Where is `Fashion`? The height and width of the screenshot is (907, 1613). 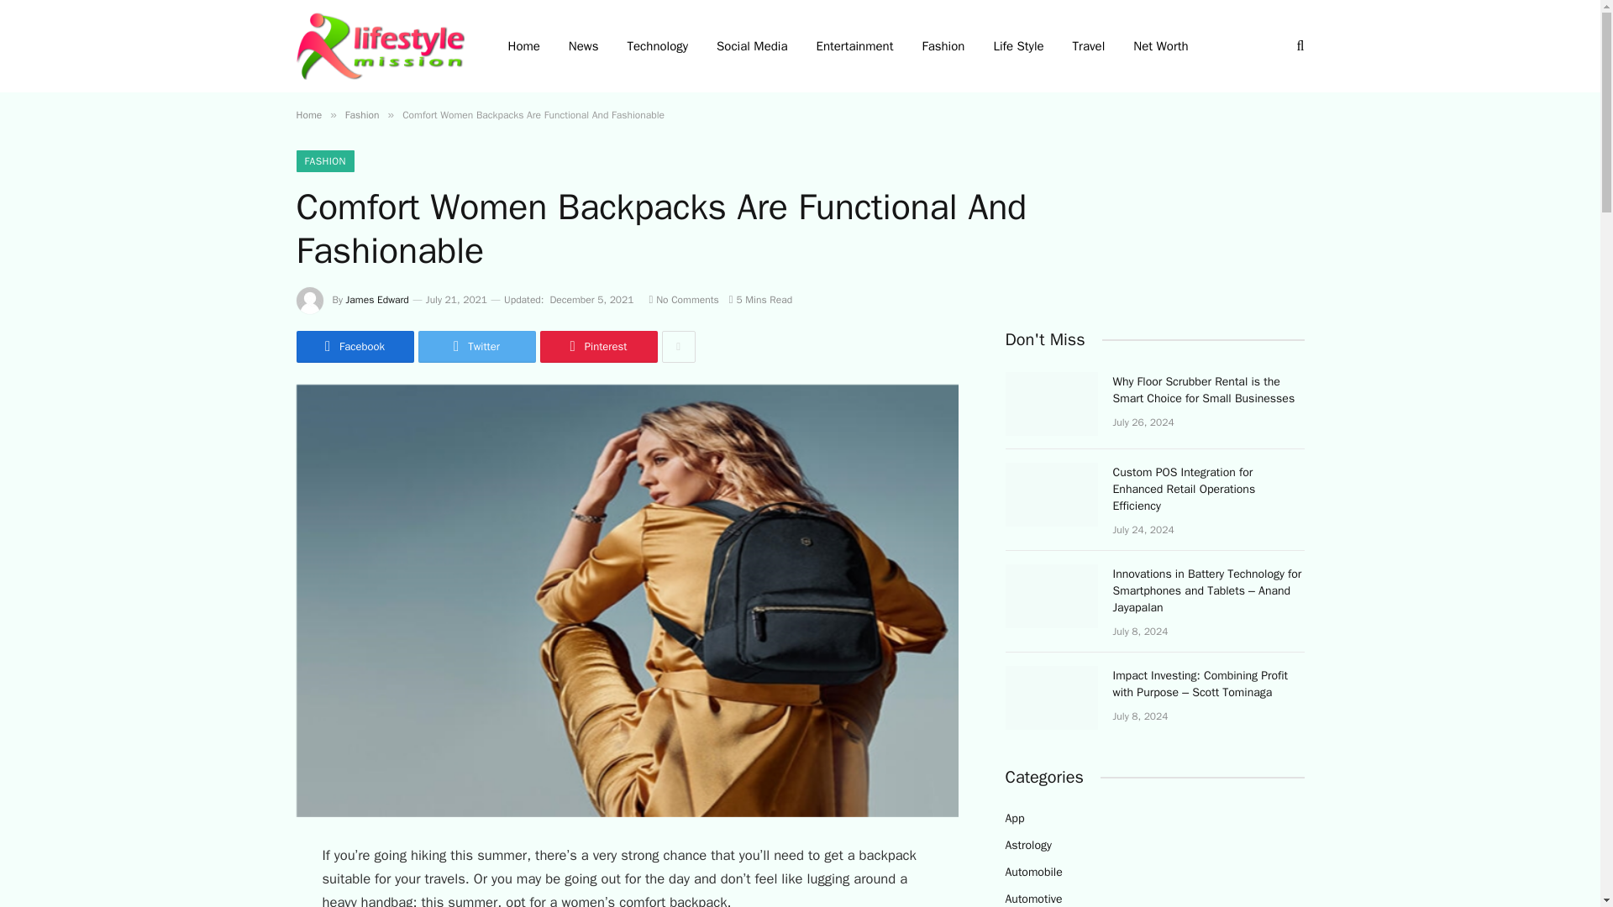
Fashion is located at coordinates (361, 114).